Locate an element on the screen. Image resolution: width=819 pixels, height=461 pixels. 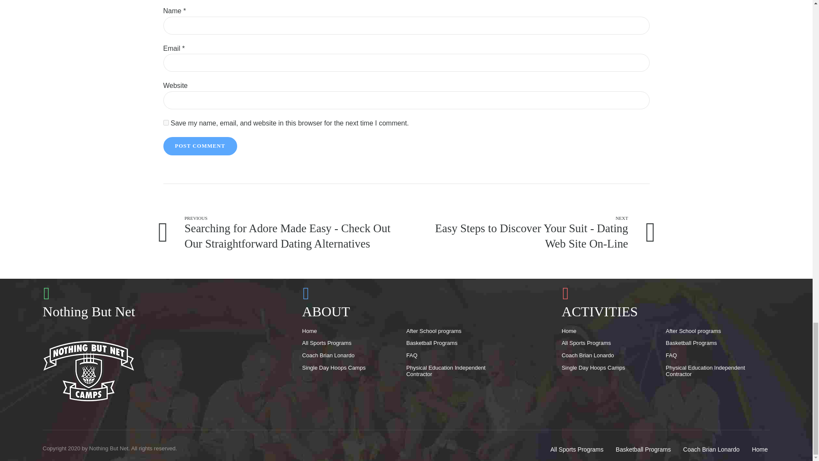
After School programs is located at coordinates (435, 331).